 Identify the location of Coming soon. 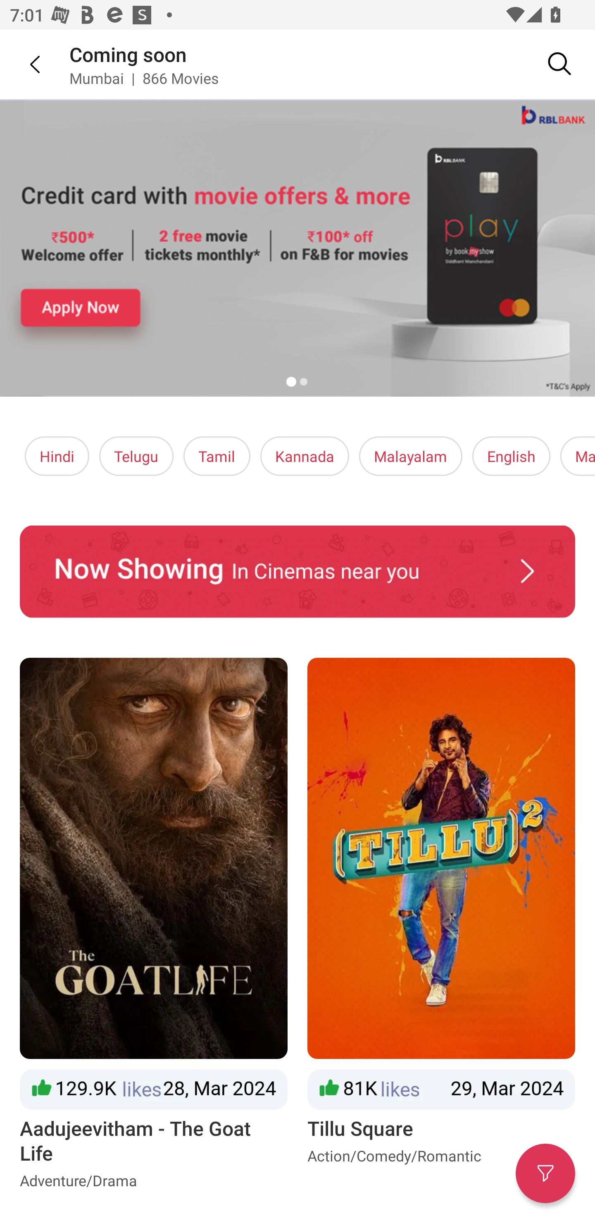
(128, 54).